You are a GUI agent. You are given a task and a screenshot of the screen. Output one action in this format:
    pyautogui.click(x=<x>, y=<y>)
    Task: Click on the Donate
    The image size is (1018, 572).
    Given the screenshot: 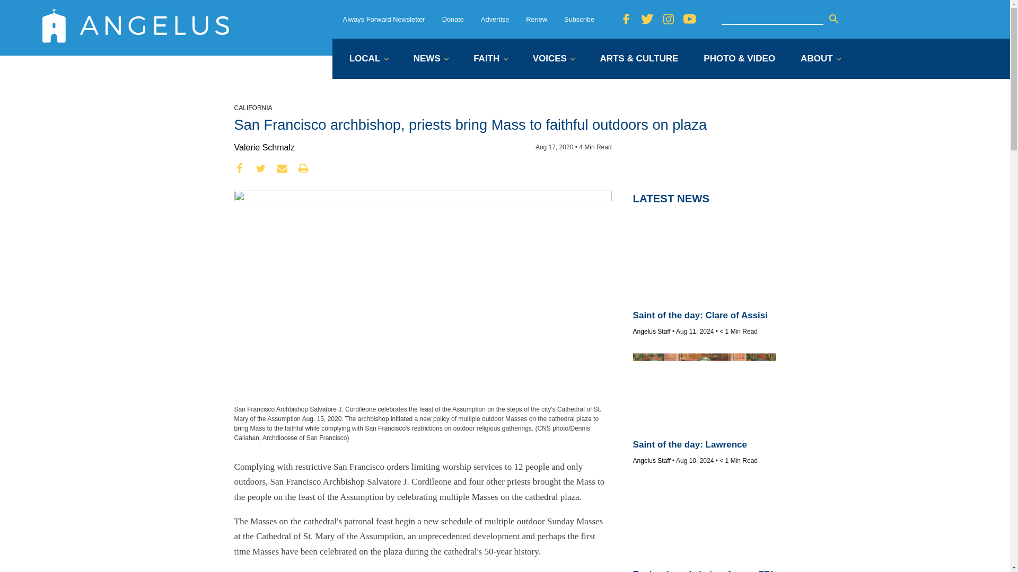 What is the action you would take?
    pyautogui.click(x=453, y=19)
    